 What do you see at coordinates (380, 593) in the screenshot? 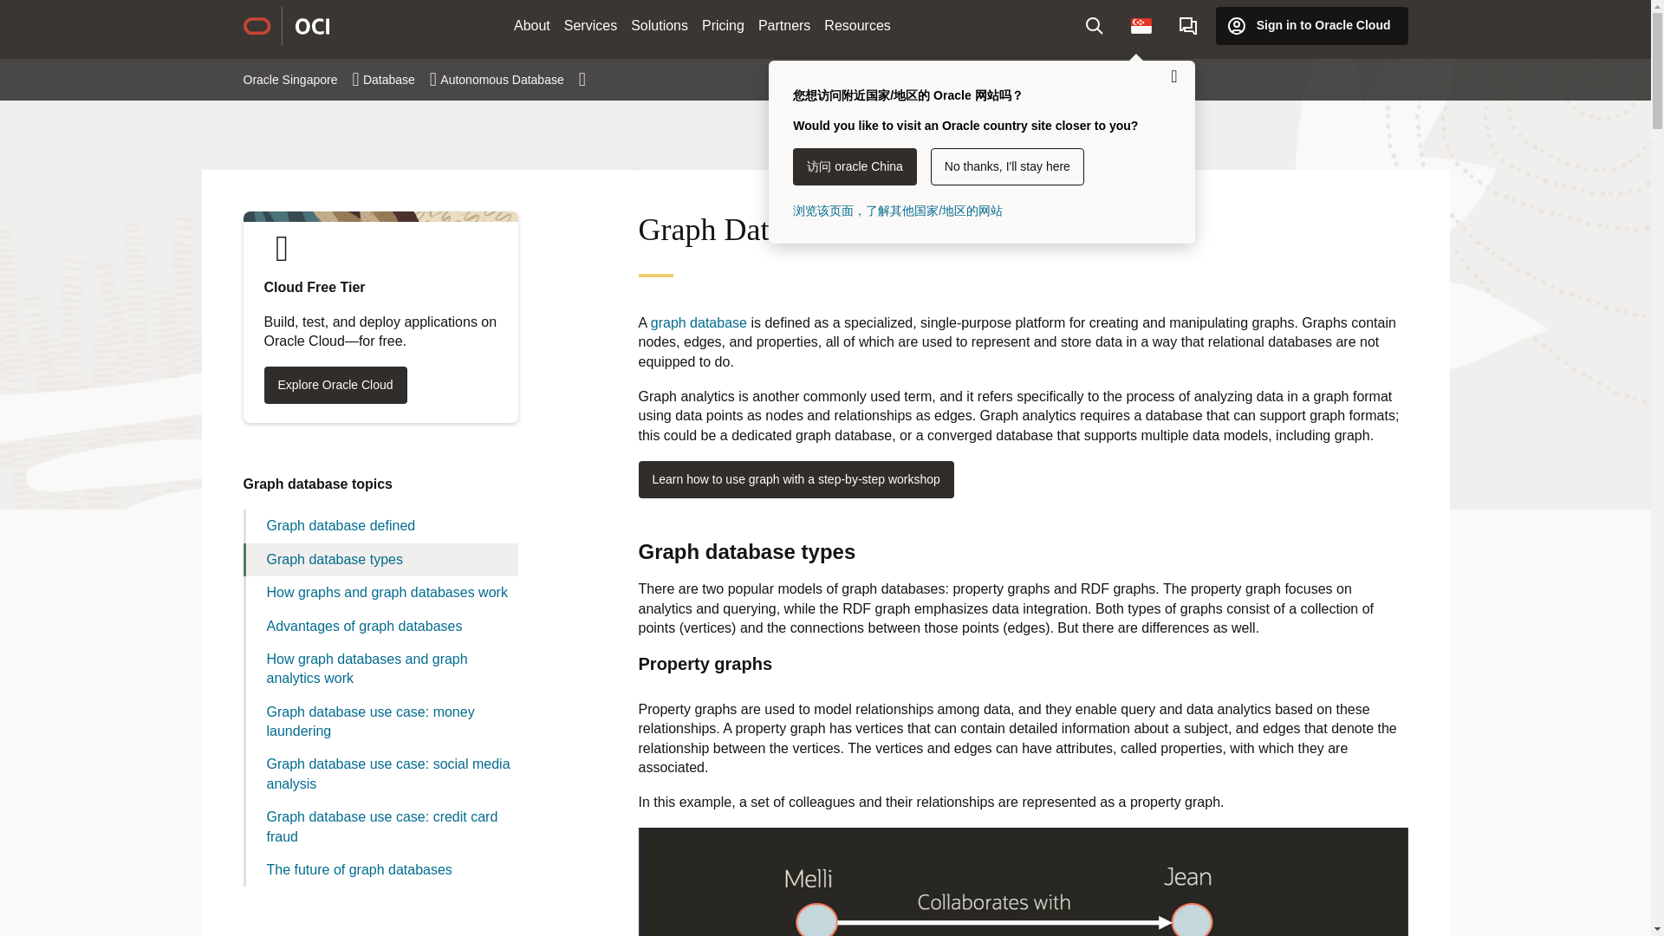
I see `How graphs and graph databases work` at bounding box center [380, 593].